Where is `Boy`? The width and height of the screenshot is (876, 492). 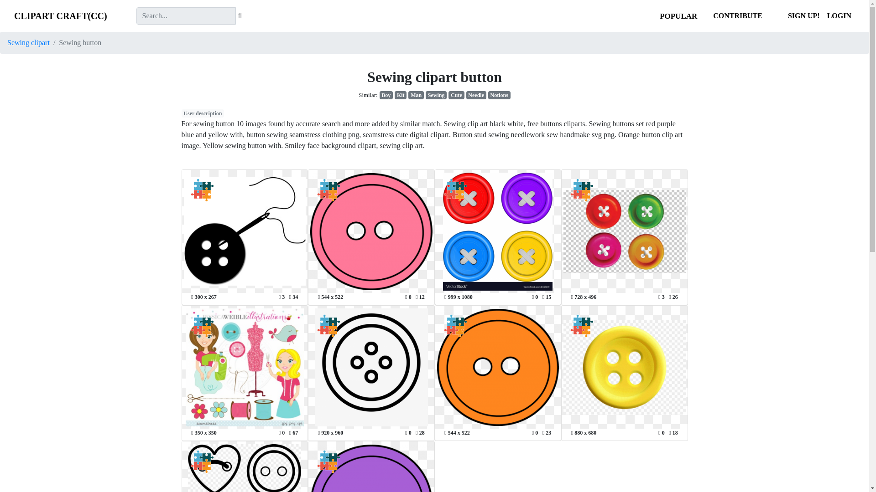
Boy is located at coordinates (386, 95).